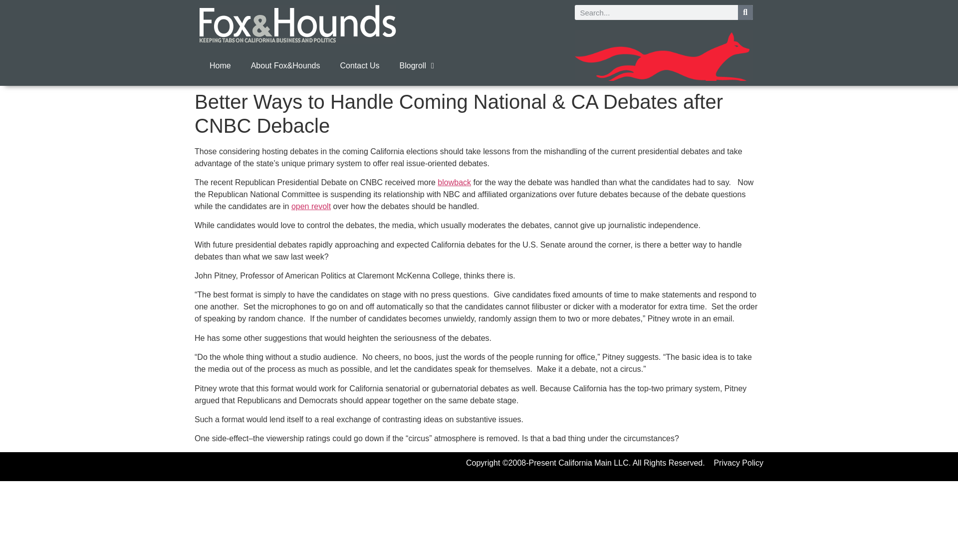 Image resolution: width=958 pixels, height=539 pixels. Describe the element at coordinates (454, 182) in the screenshot. I see `blowback` at that location.